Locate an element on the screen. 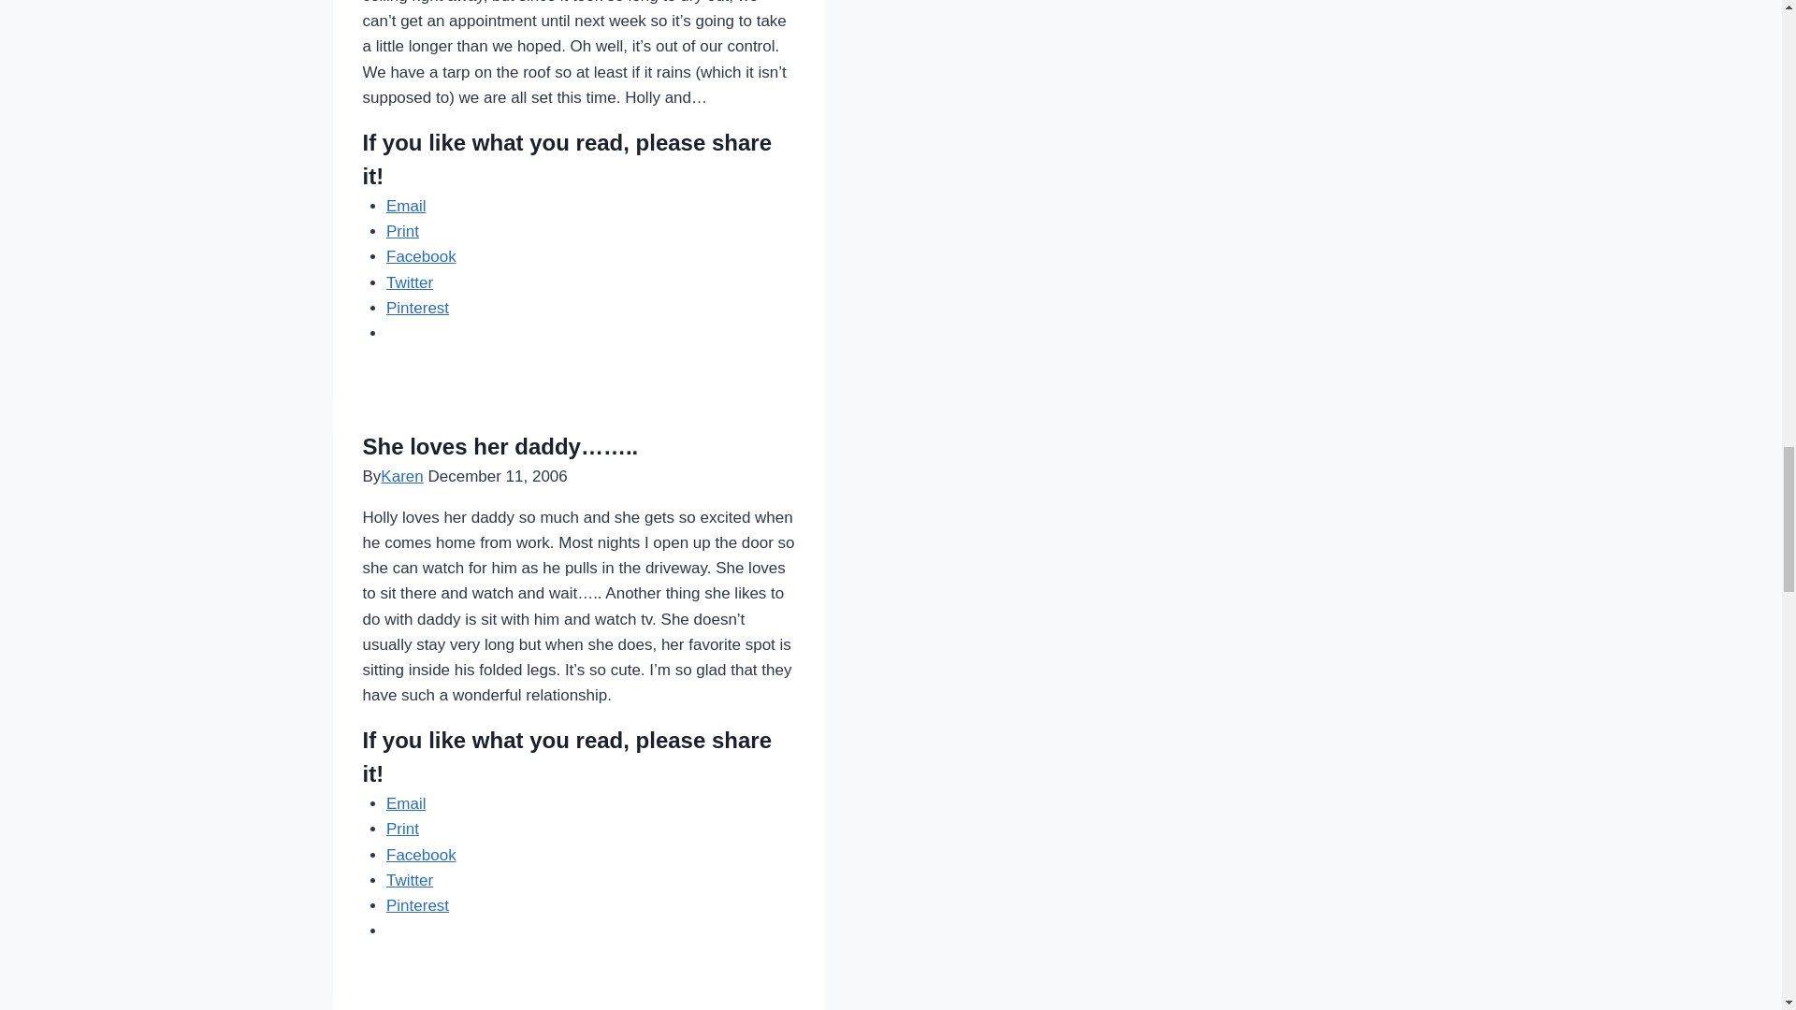  Print is located at coordinates (402, 231).